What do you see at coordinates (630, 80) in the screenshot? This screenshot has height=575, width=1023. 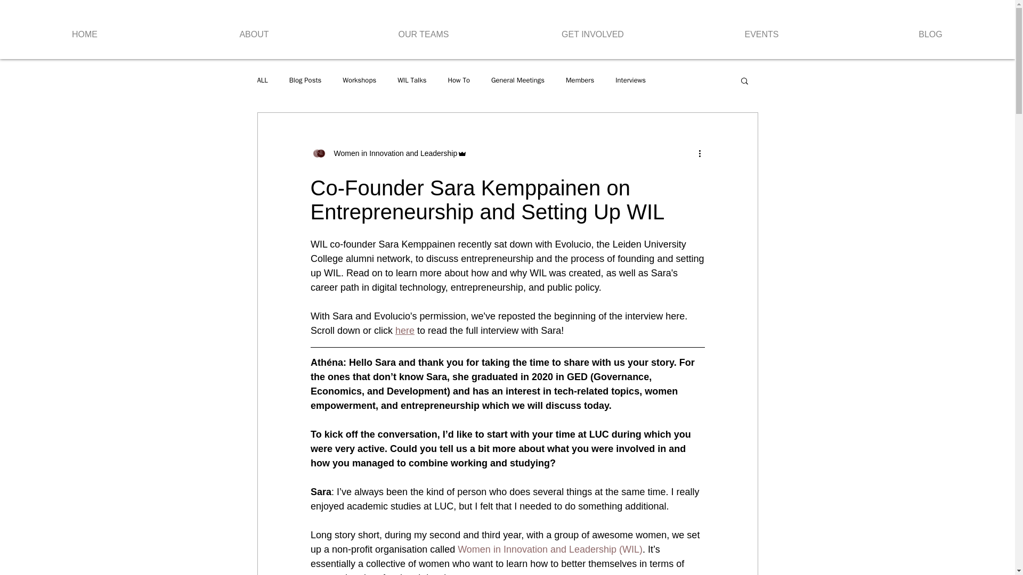 I see `Interviews` at bounding box center [630, 80].